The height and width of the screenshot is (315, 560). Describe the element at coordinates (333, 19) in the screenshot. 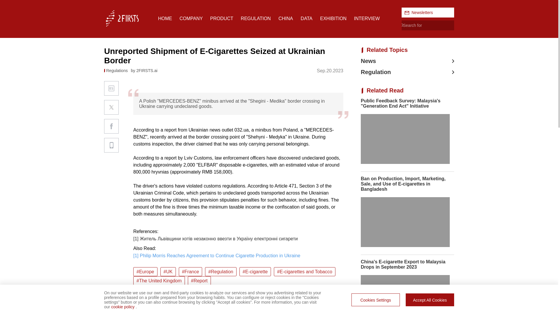

I see `EXHIBITION` at that location.